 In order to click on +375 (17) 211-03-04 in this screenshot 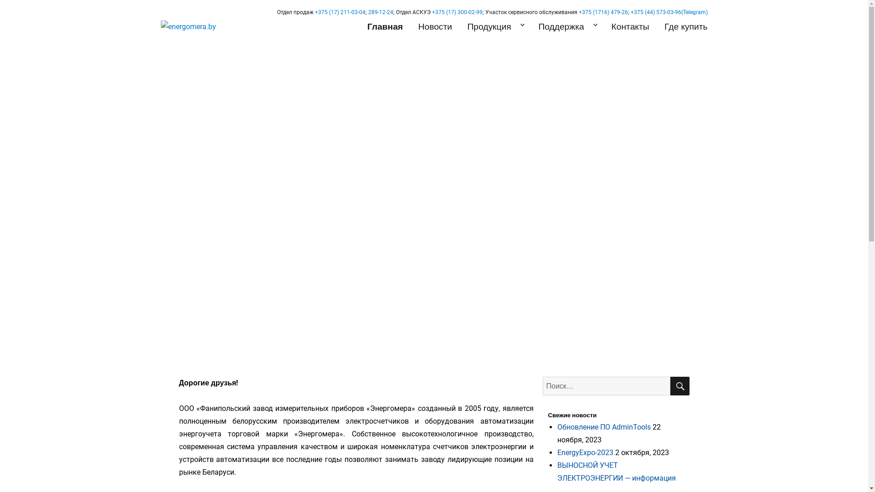, I will do `click(340, 12)`.